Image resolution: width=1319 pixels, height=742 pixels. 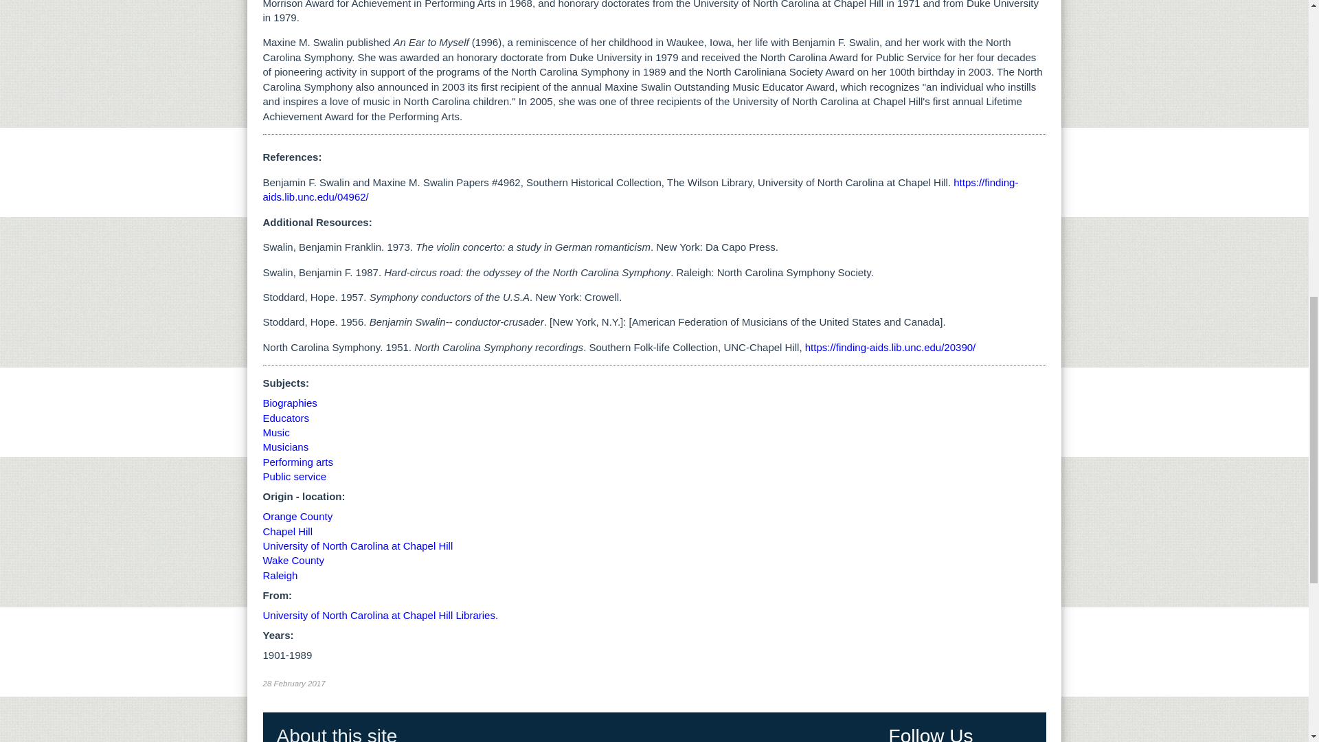 I want to click on Music, so click(x=275, y=433).